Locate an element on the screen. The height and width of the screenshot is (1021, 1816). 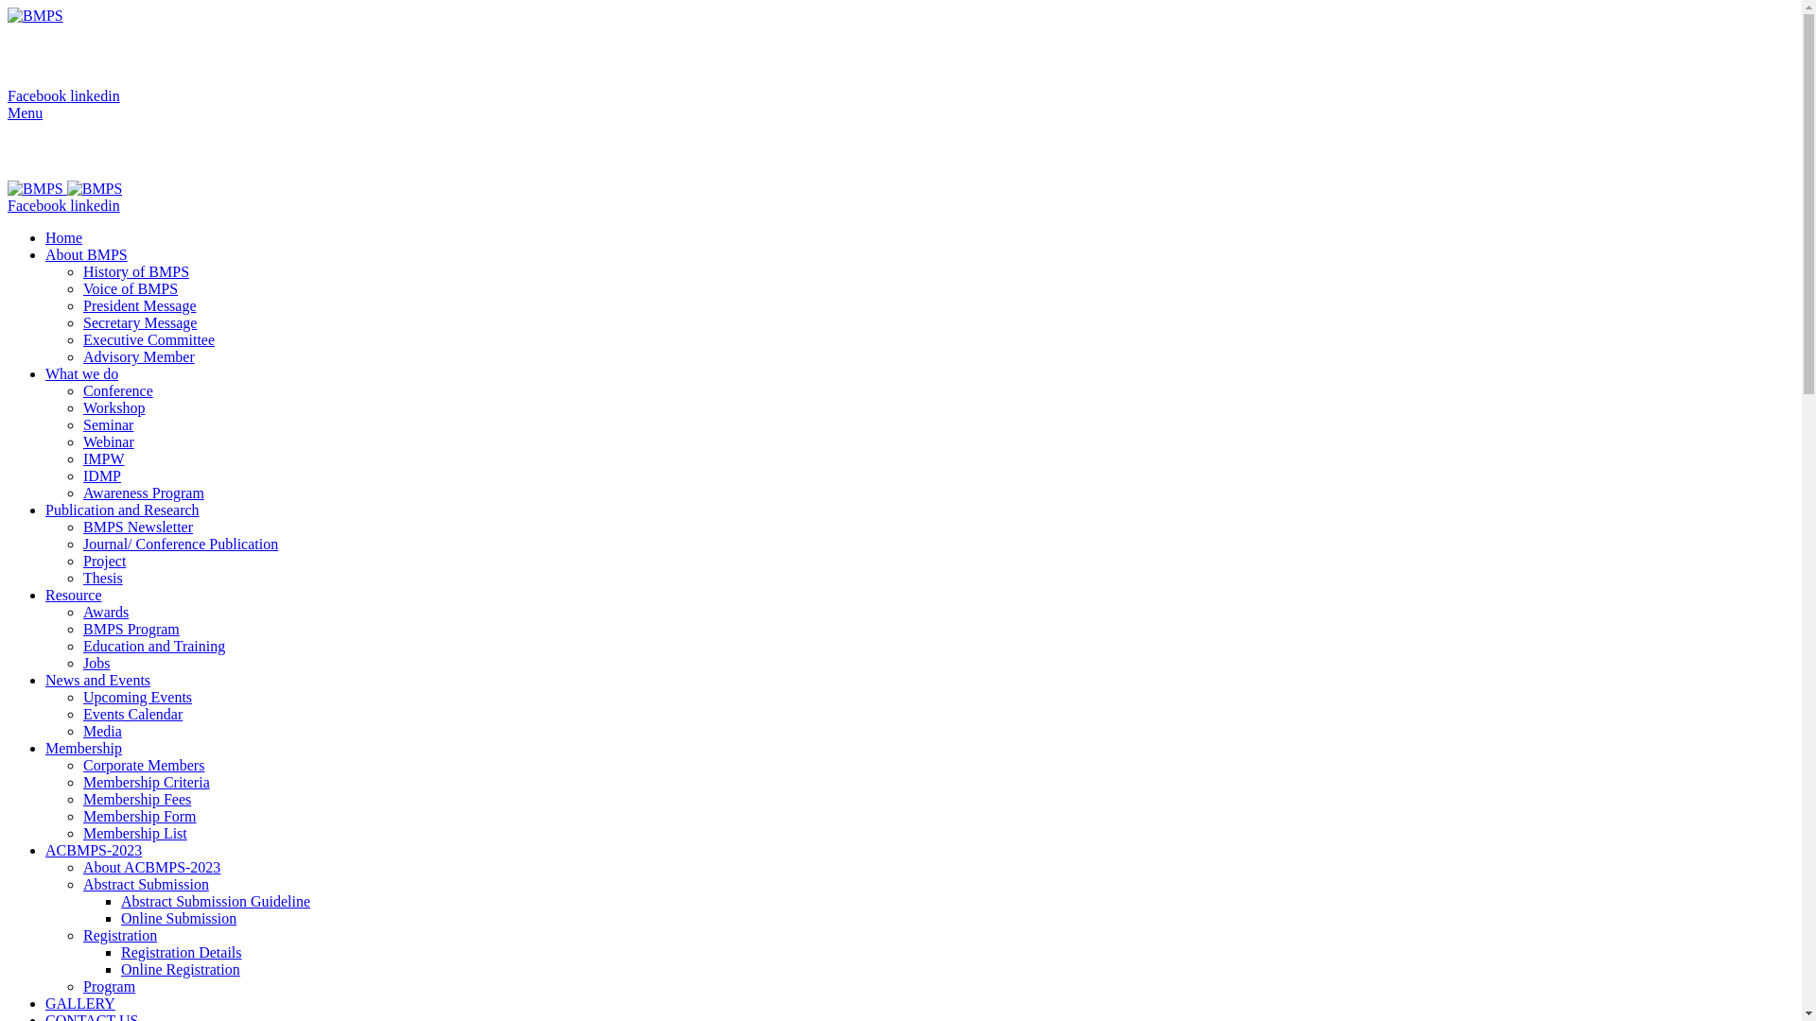
Project is located at coordinates (104, 562).